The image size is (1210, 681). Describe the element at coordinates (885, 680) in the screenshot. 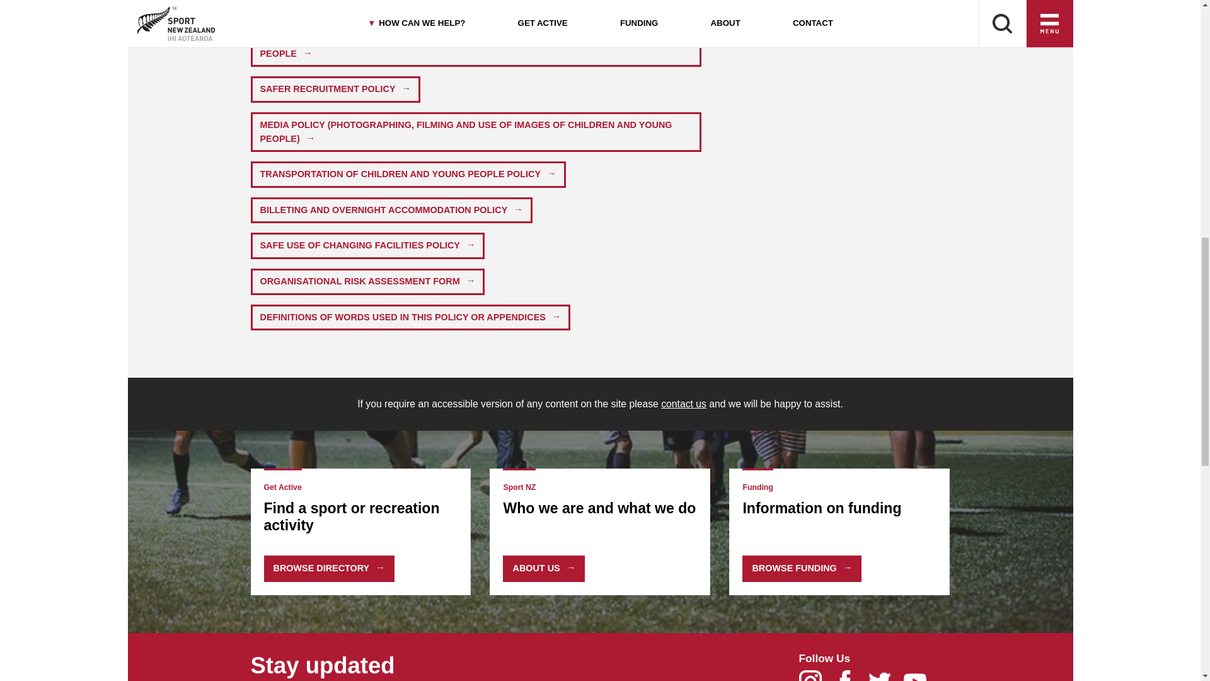

I see `Twitter` at that location.